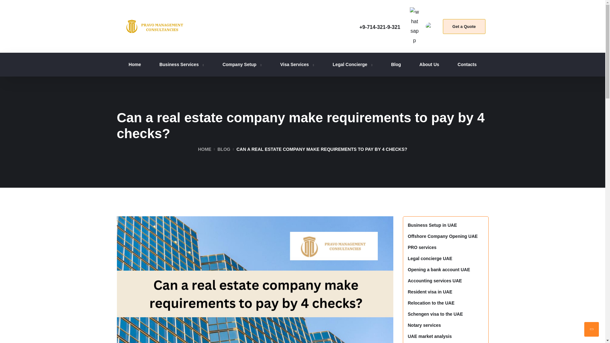 This screenshot has height=343, width=610. What do you see at coordinates (353, 65) in the screenshot?
I see `Legal Concierge` at bounding box center [353, 65].